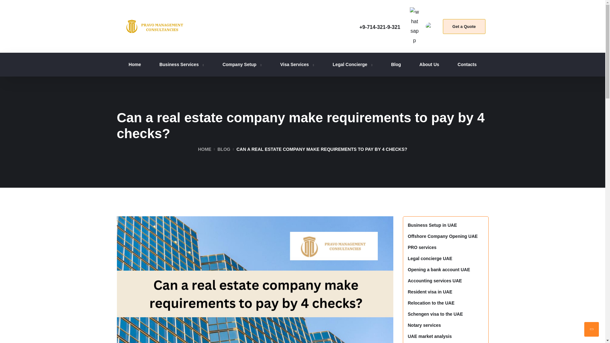 This screenshot has height=343, width=610. What do you see at coordinates (353, 65) in the screenshot?
I see `Legal Concierge` at bounding box center [353, 65].